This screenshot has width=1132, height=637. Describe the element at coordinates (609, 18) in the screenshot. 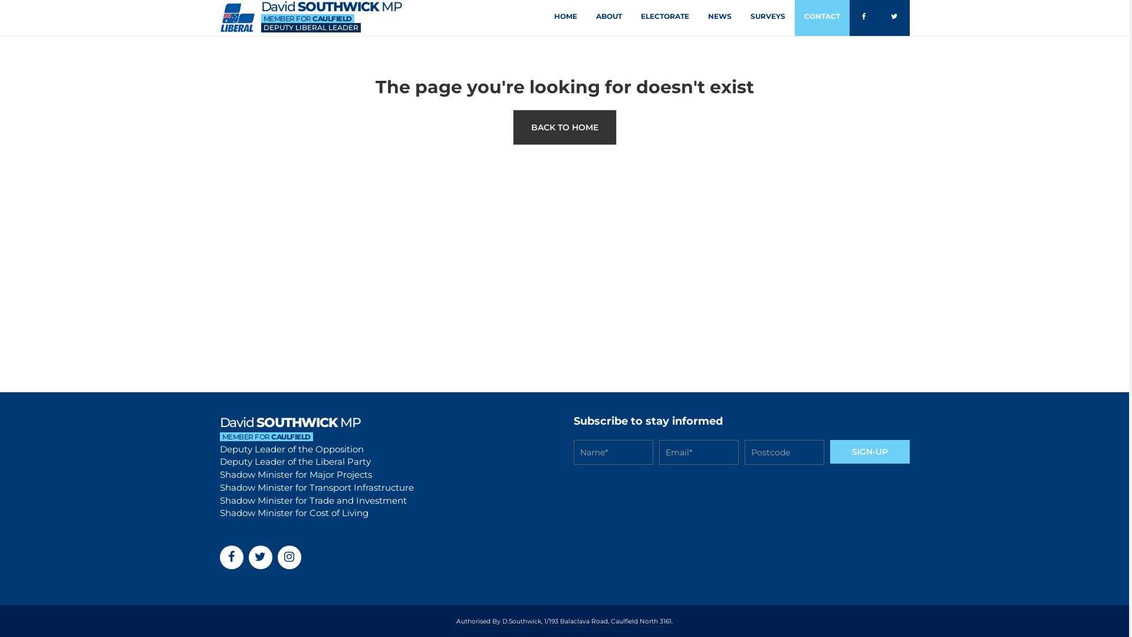

I see `ABOUT` at that location.